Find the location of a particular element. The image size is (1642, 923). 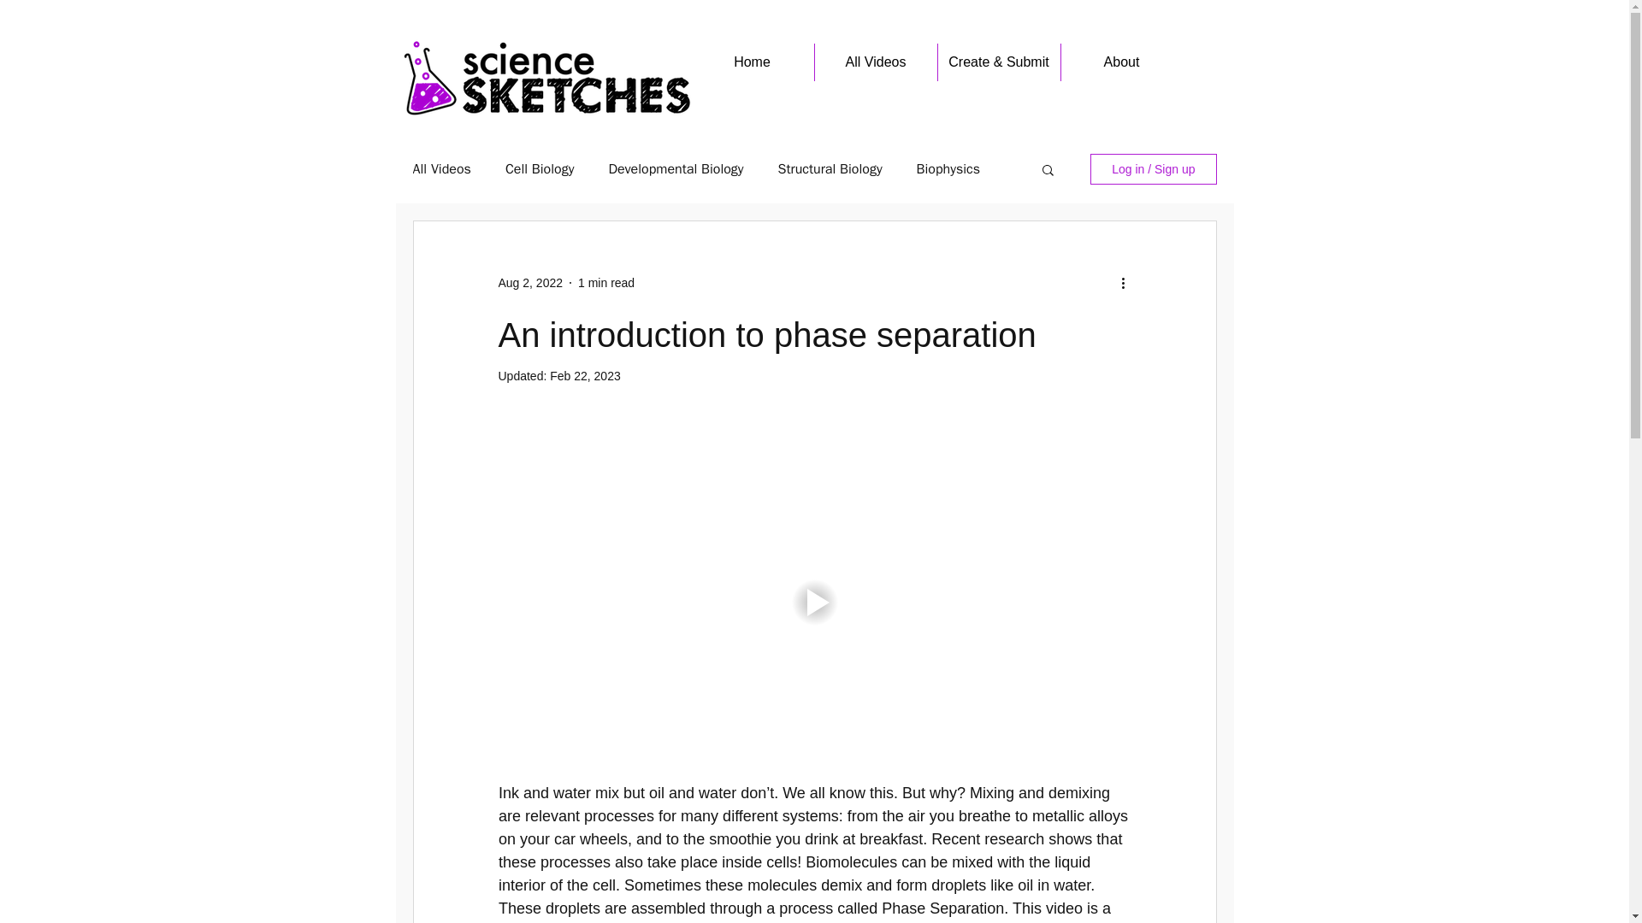

Cell Biology is located at coordinates (540, 169).